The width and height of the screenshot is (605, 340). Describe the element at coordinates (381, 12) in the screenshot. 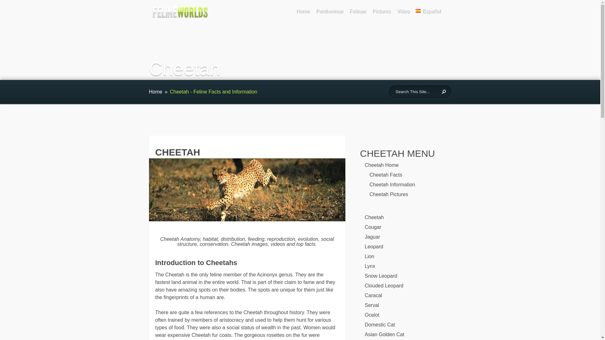

I see `Pictures` at that location.